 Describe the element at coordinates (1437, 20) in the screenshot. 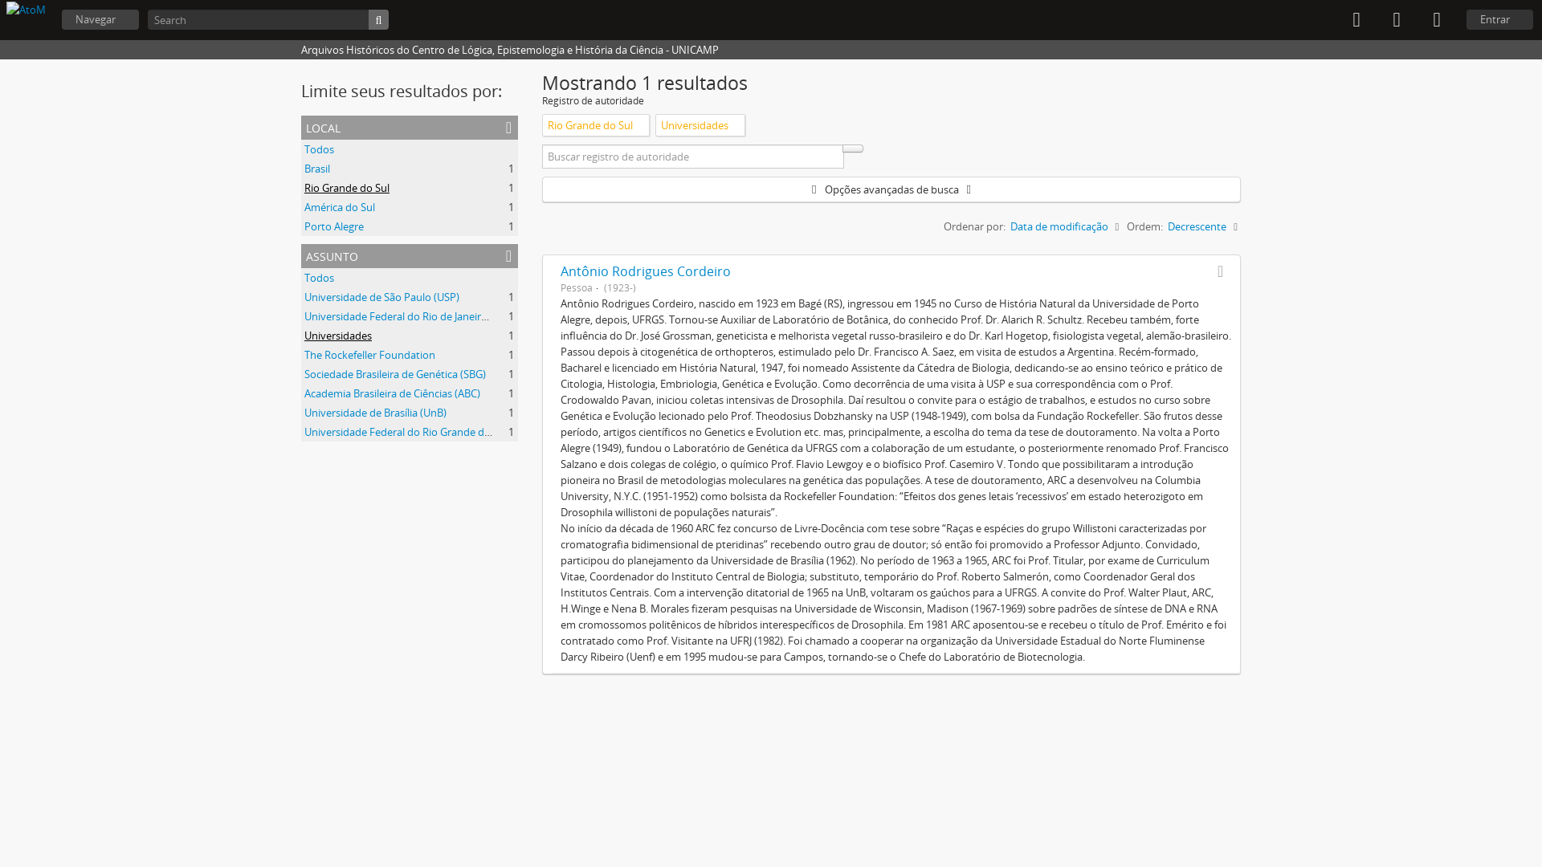

I see `Atalhos` at that location.